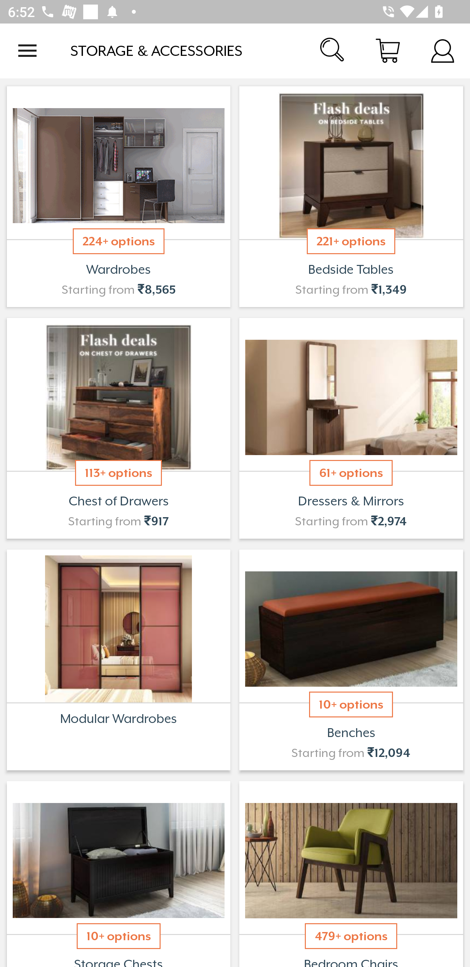 This screenshot has width=470, height=967. Describe the element at coordinates (351, 873) in the screenshot. I see `479+ options Bedroom Chairs` at that location.